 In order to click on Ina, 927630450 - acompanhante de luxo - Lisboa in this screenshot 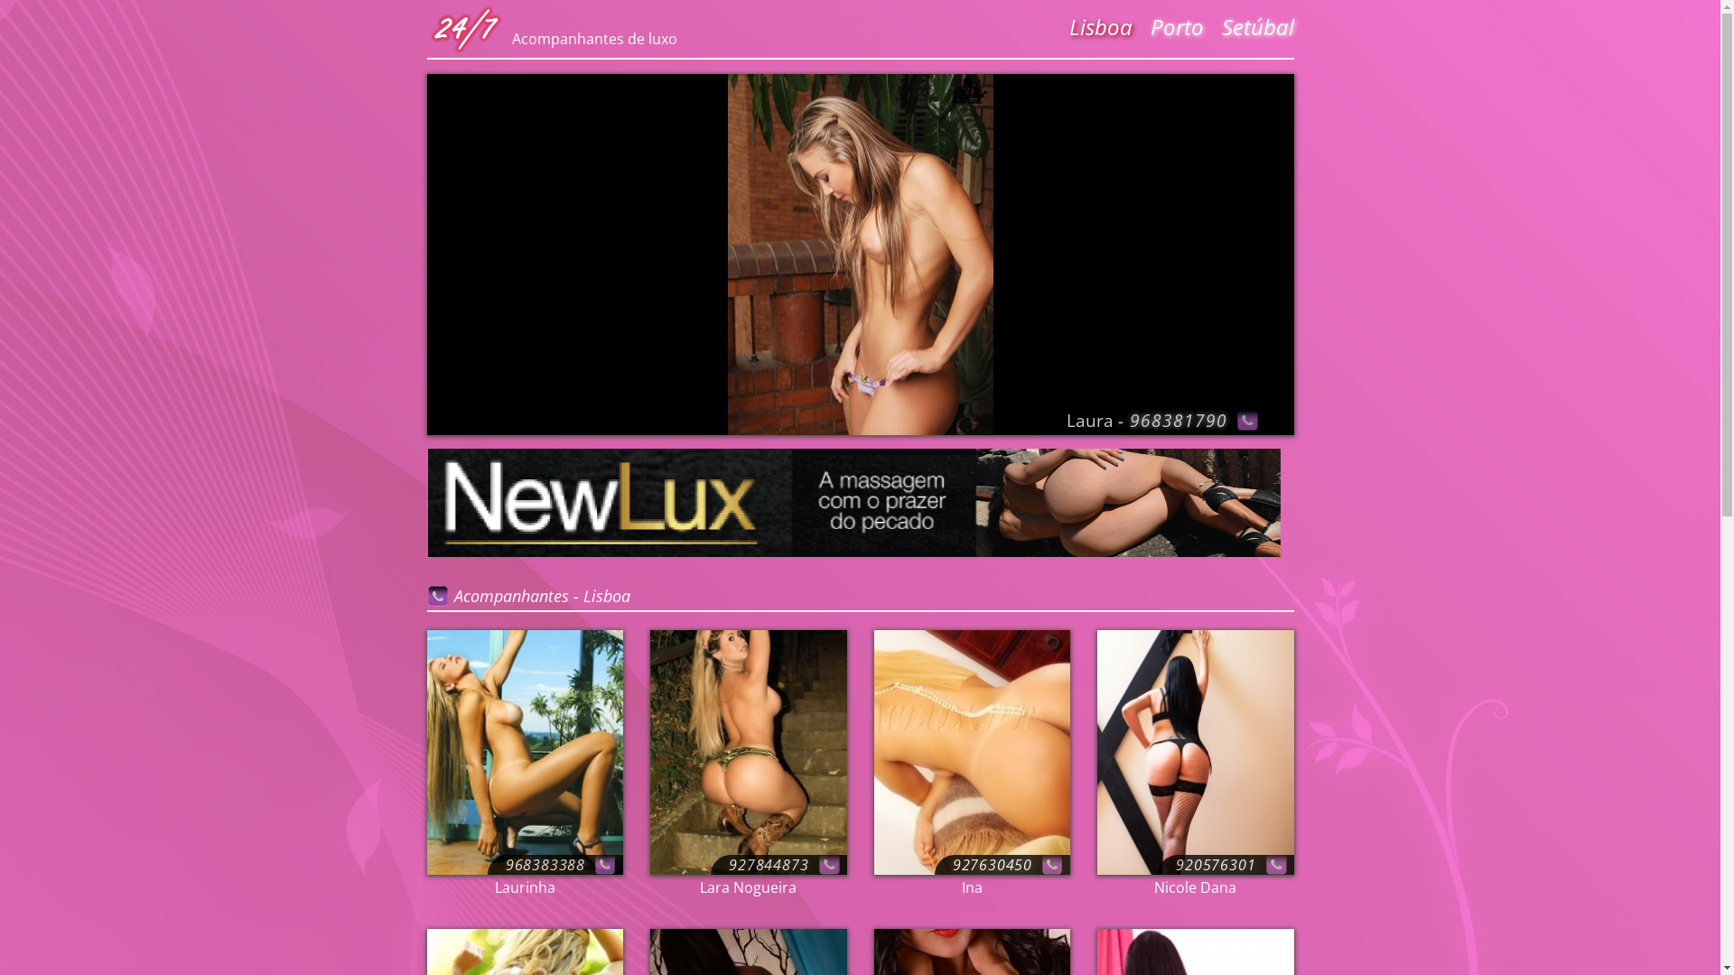, I will do `click(973, 753)`.